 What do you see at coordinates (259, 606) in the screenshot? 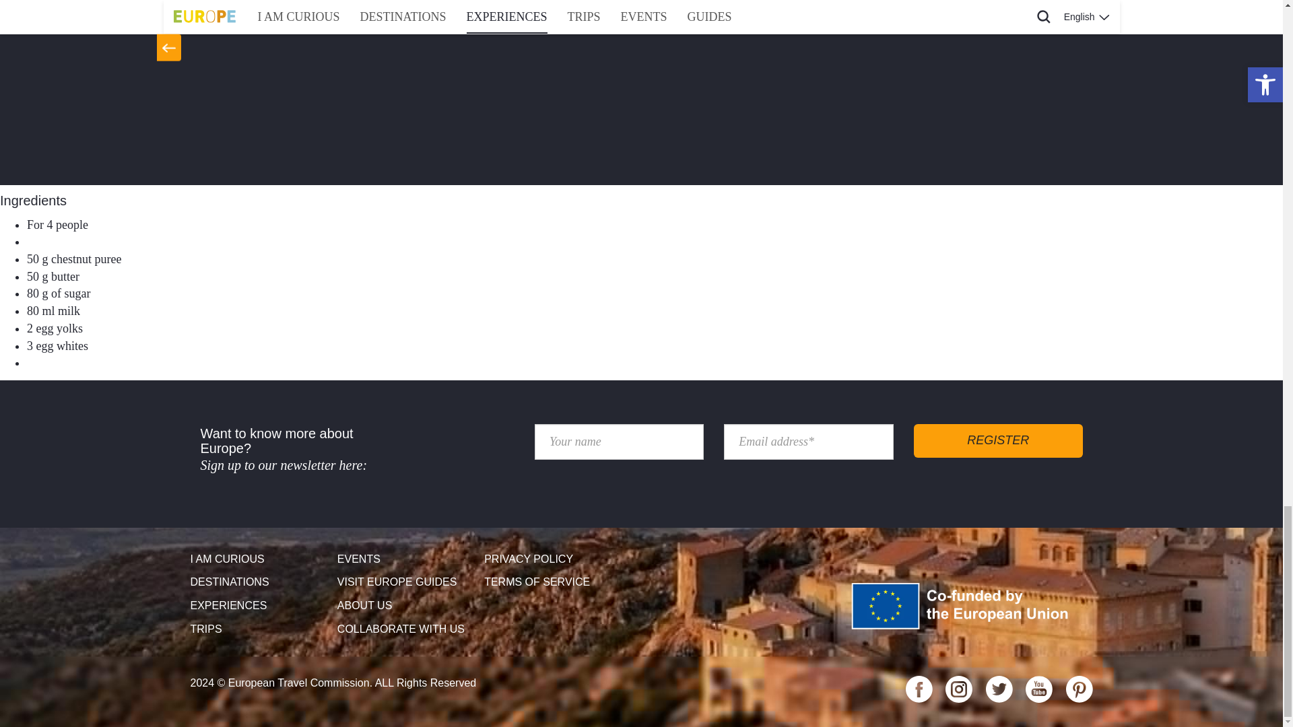
I see `EXPERIENCES` at bounding box center [259, 606].